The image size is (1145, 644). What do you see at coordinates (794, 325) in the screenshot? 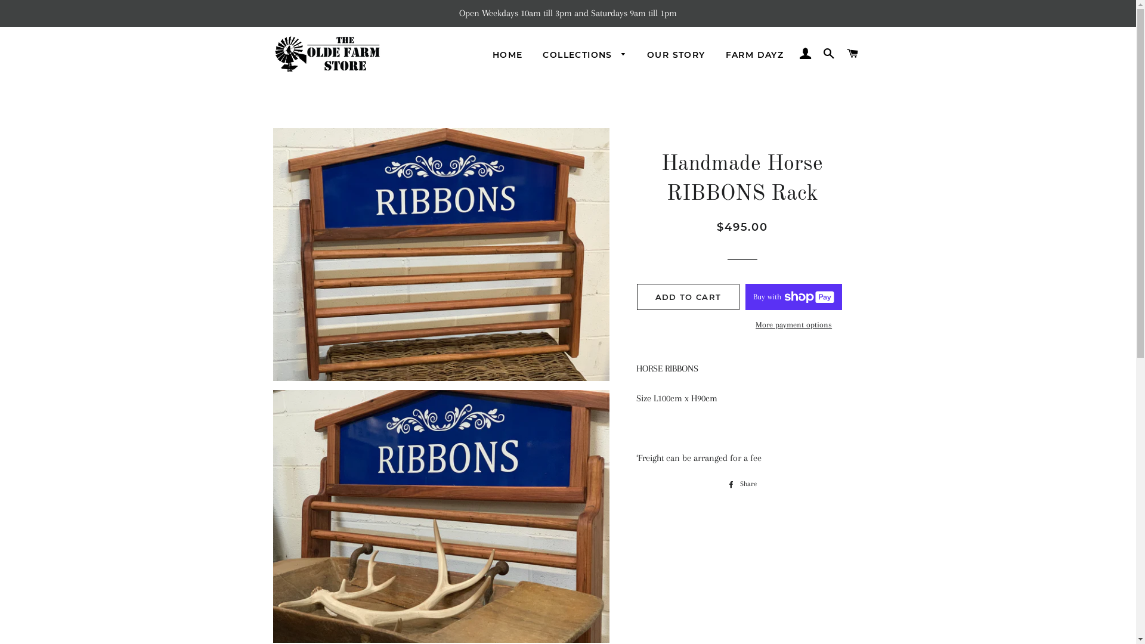
I see `More payment options` at bounding box center [794, 325].